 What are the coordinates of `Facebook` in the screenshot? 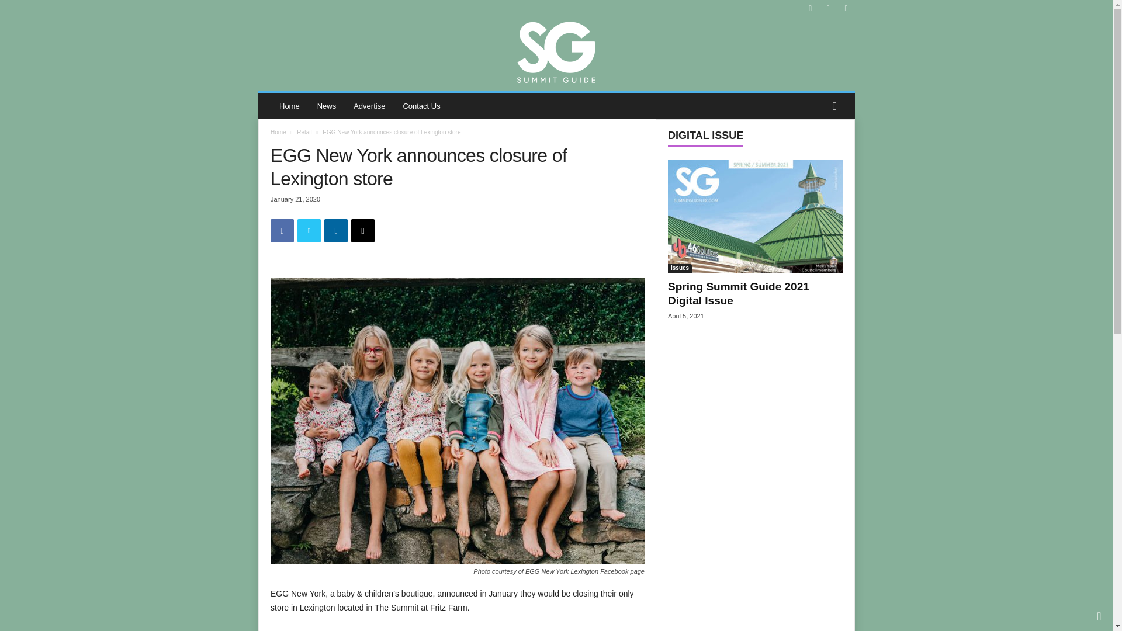 It's located at (282, 230).